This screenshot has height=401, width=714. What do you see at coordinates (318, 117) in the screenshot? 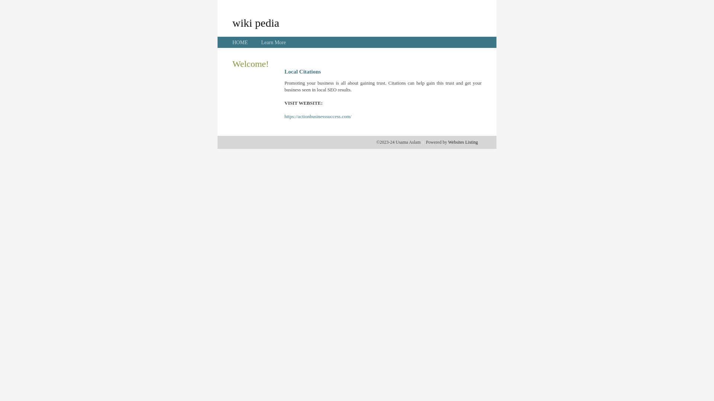
I see `https://actionbusinesssuccess.com/` at bounding box center [318, 117].